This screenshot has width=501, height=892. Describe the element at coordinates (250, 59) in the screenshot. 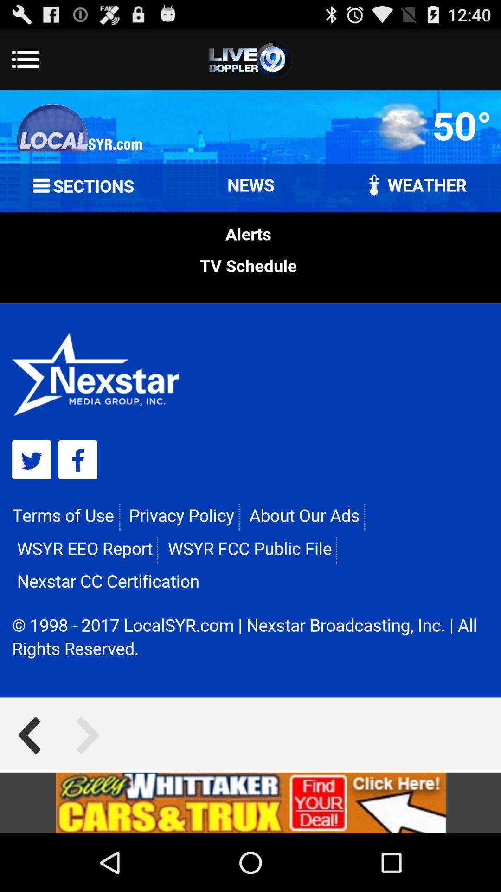

I see `click to menu option` at that location.